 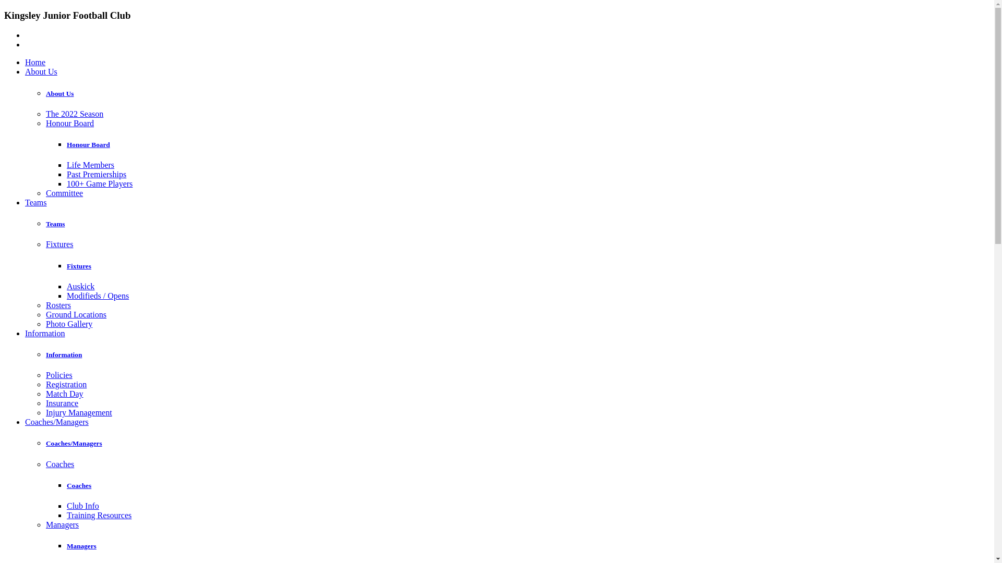 What do you see at coordinates (100, 183) in the screenshot?
I see `100+ Game Players` at bounding box center [100, 183].